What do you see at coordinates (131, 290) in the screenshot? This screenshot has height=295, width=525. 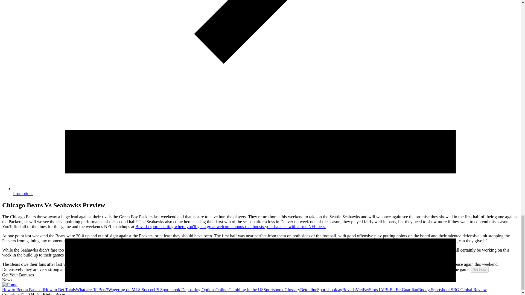 I see `Wagering on MLS Soccer` at bounding box center [131, 290].